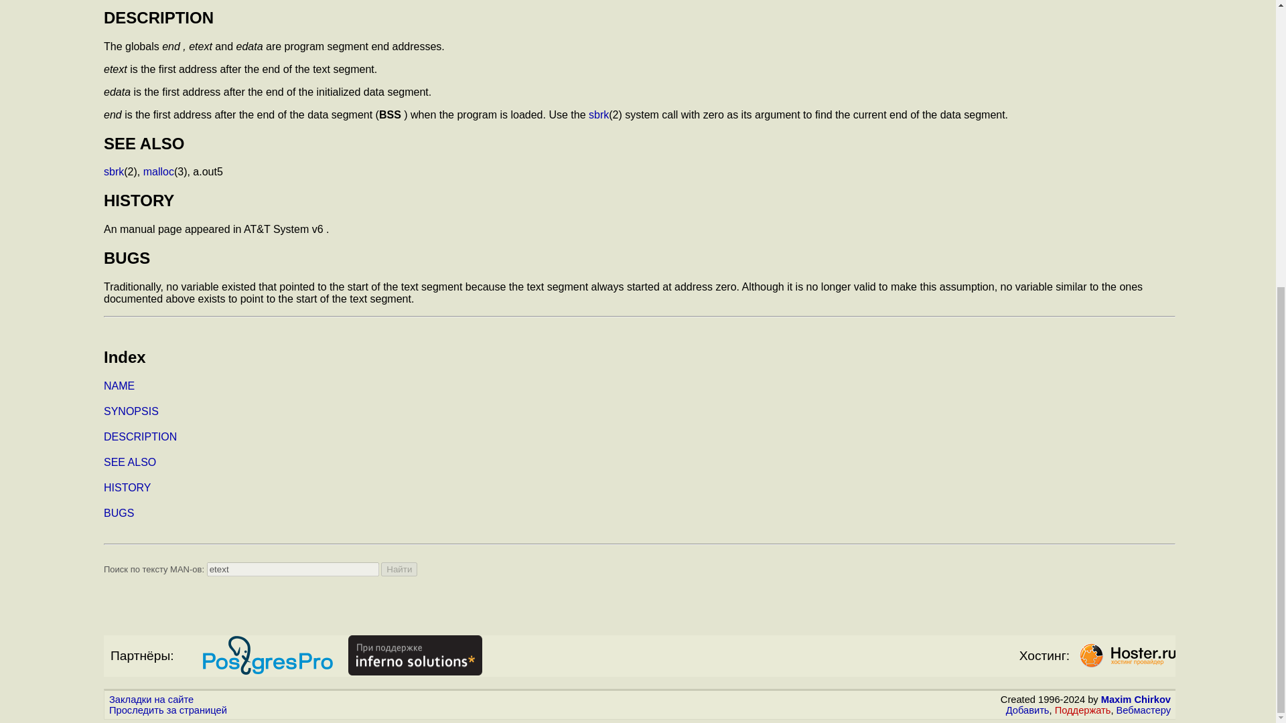  What do you see at coordinates (158, 171) in the screenshot?
I see `malloc` at bounding box center [158, 171].